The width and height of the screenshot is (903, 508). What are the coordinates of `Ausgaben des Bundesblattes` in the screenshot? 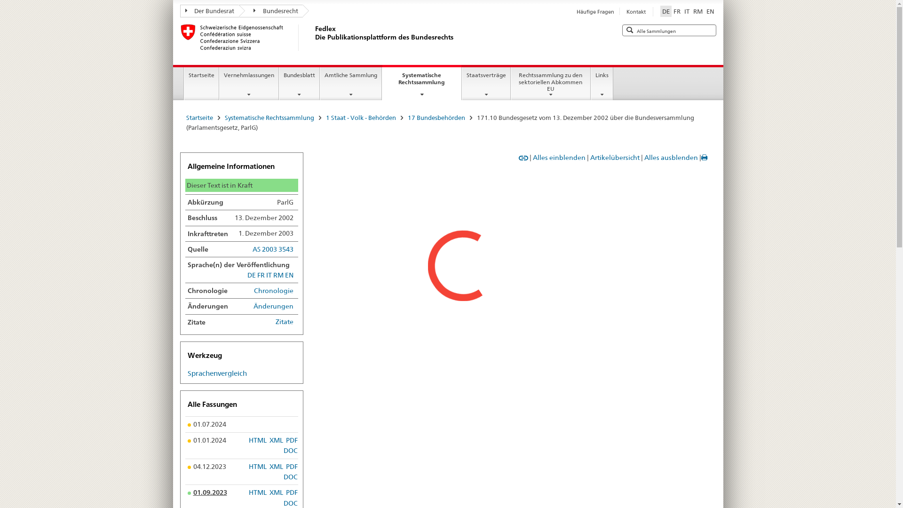 It's located at (499, 243).